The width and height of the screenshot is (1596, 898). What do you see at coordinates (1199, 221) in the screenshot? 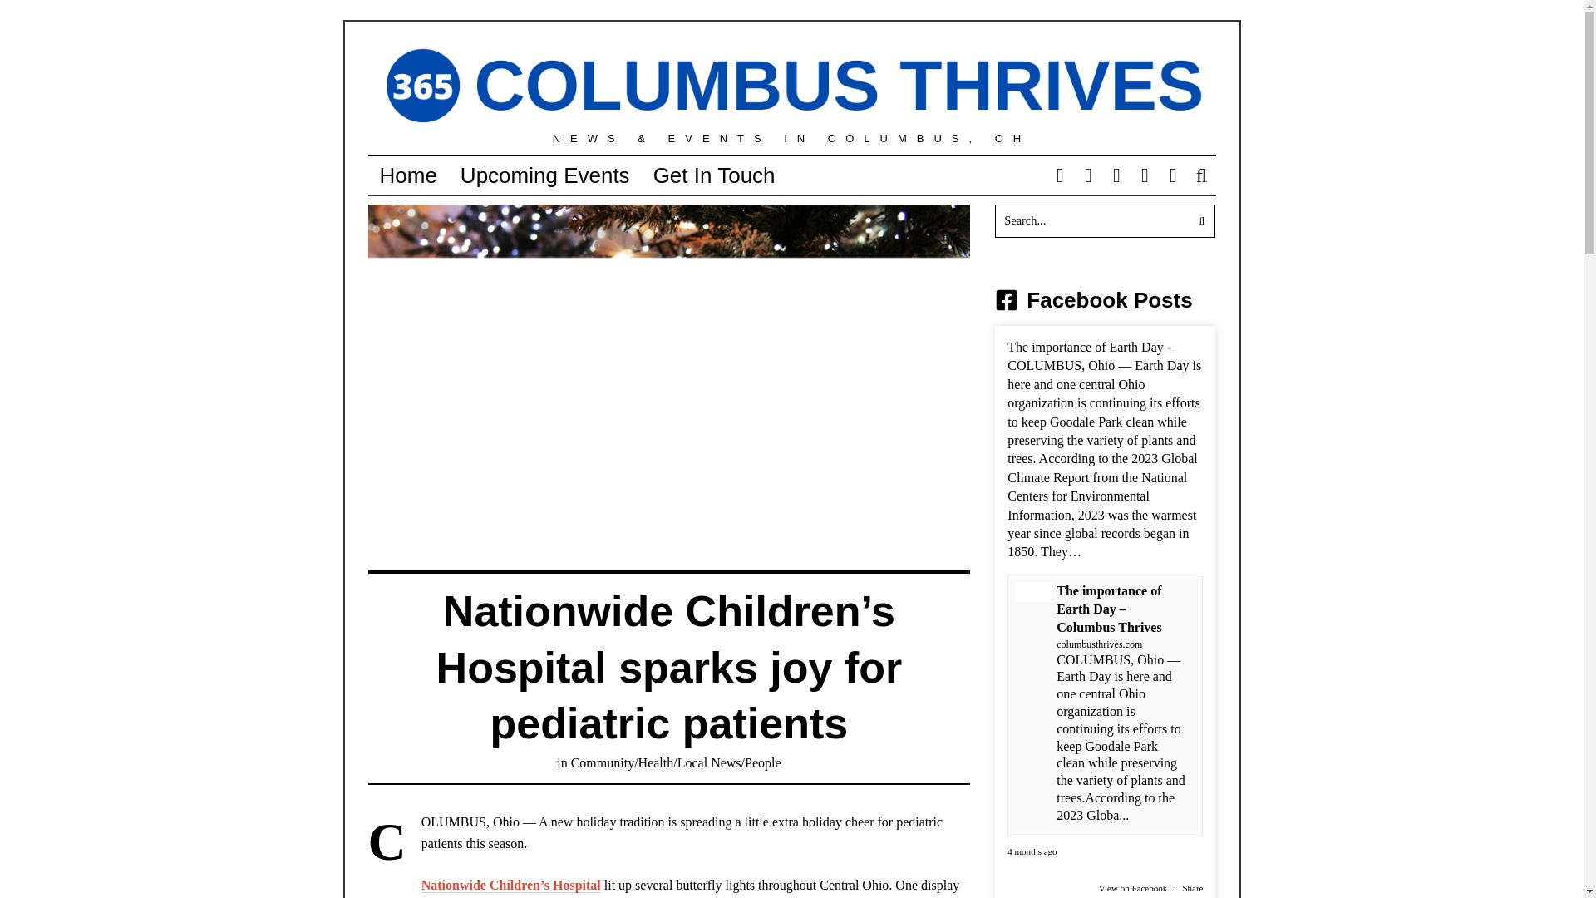
I see `Go` at bounding box center [1199, 221].